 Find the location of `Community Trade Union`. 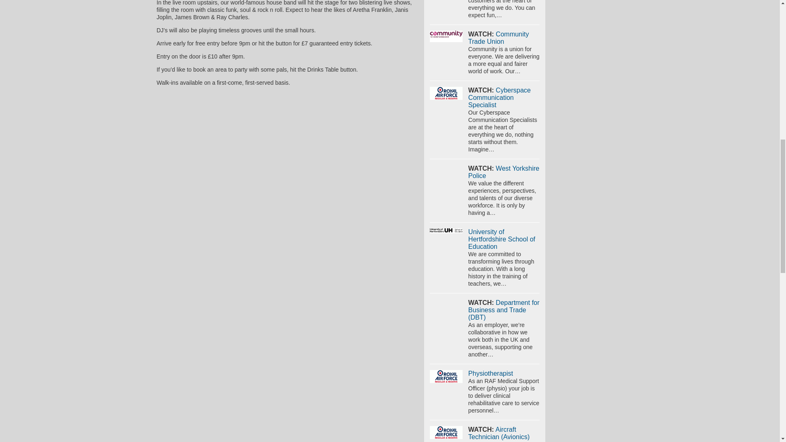

Community Trade Union is located at coordinates (499, 38).